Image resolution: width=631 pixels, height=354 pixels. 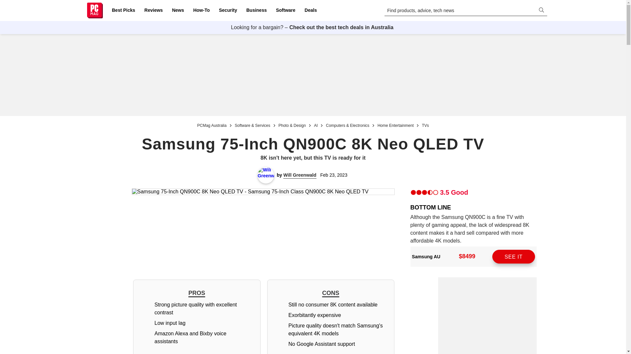 I want to click on Best Picks, so click(x=123, y=10).